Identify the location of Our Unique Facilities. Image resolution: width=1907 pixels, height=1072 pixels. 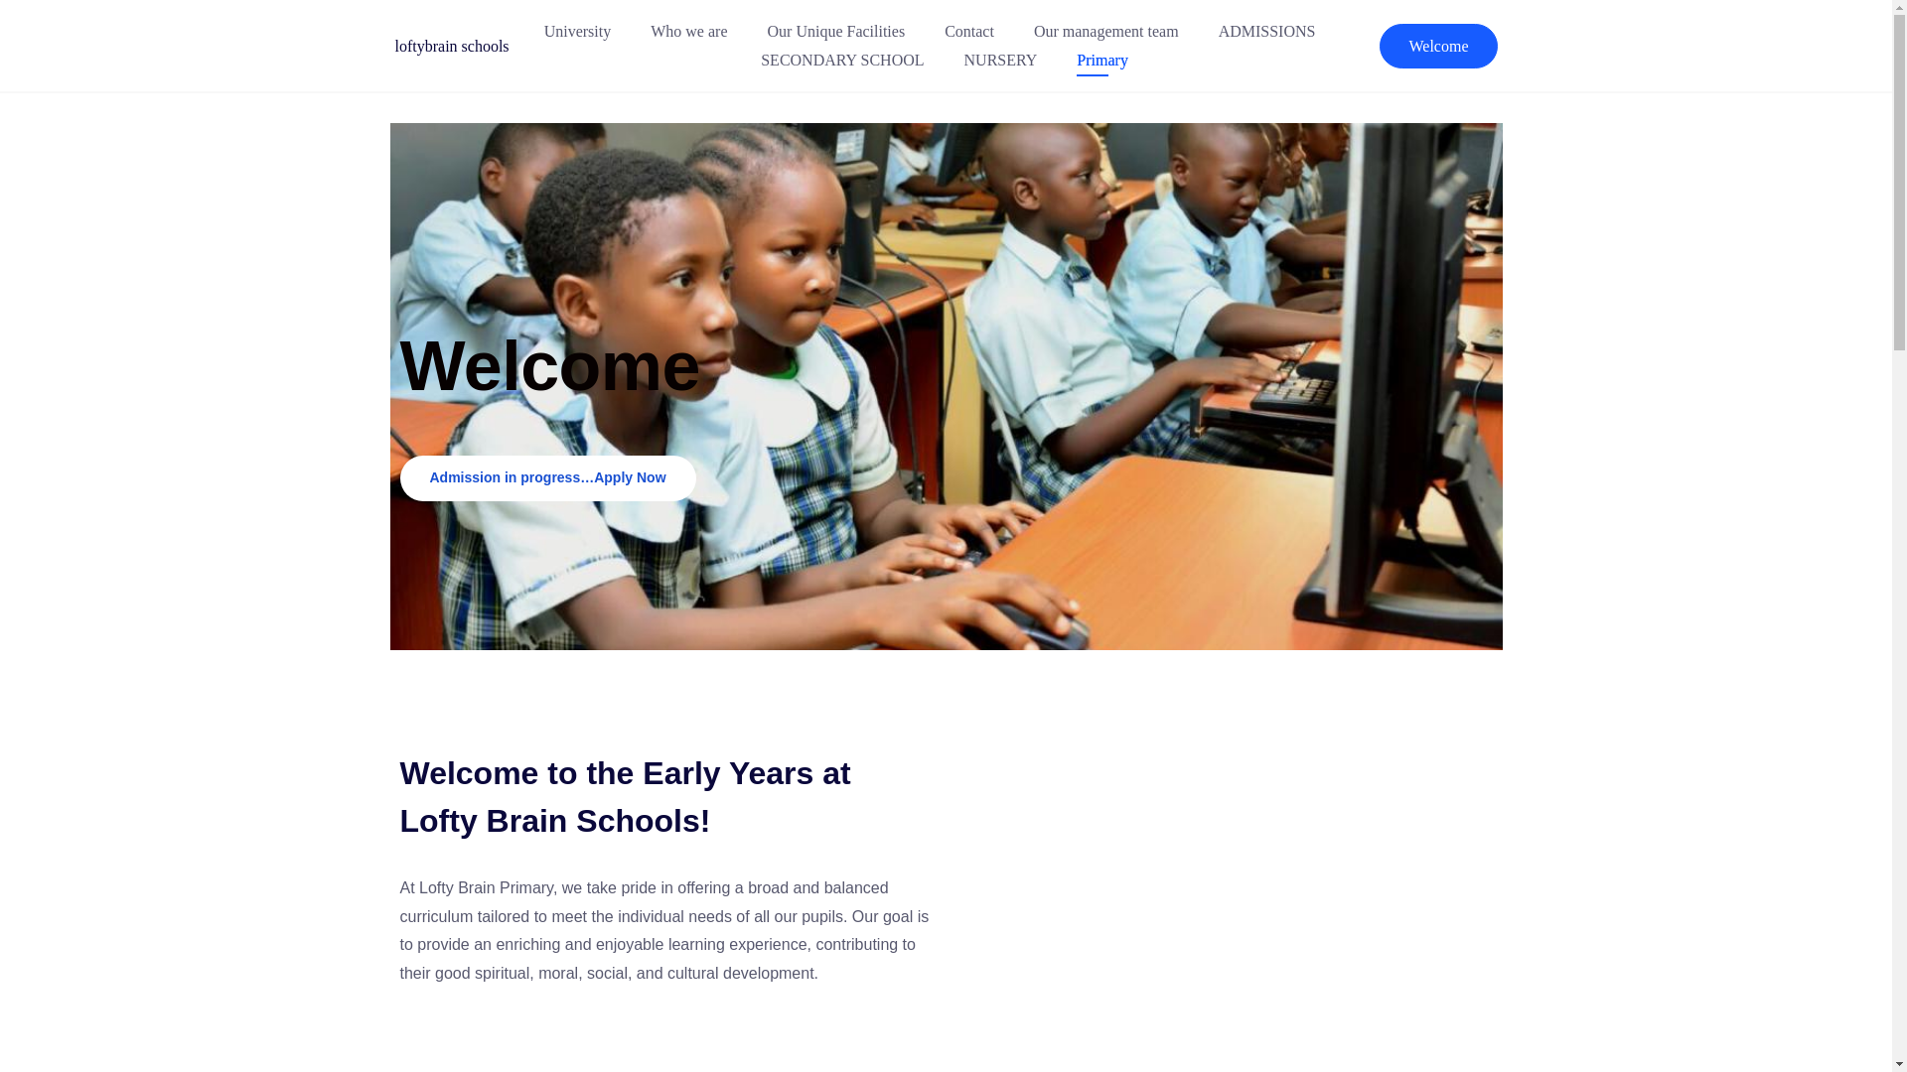
(836, 32).